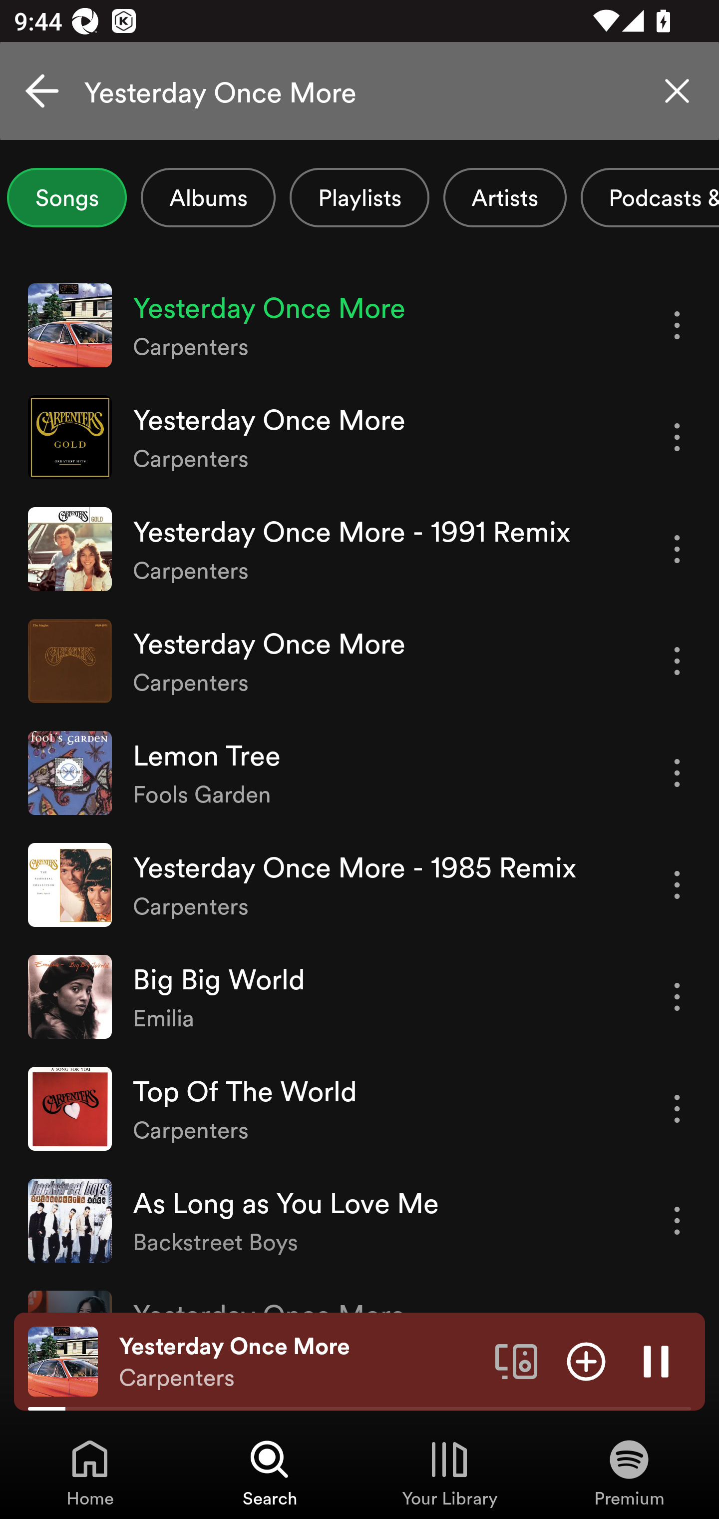 The height and width of the screenshot is (1519, 719). I want to click on More options for song Yesterday Once More, so click(677, 437).